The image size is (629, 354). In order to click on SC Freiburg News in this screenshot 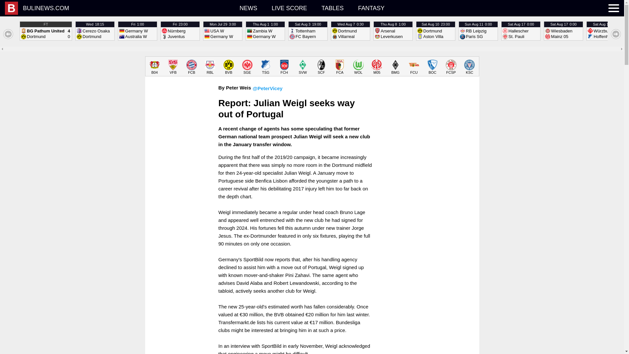, I will do `click(321, 67)`.